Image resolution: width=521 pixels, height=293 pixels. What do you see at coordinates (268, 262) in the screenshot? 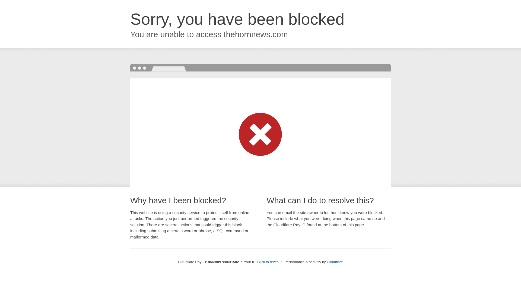
I see `Click to reveal` at bounding box center [268, 262].